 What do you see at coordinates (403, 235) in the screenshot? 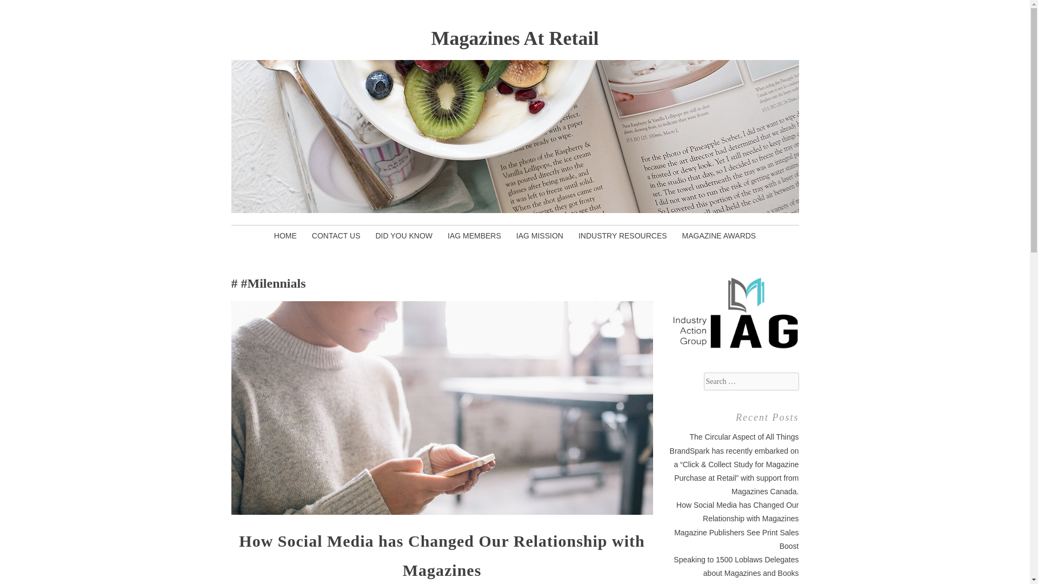
I see `DID YOU KNOW` at bounding box center [403, 235].